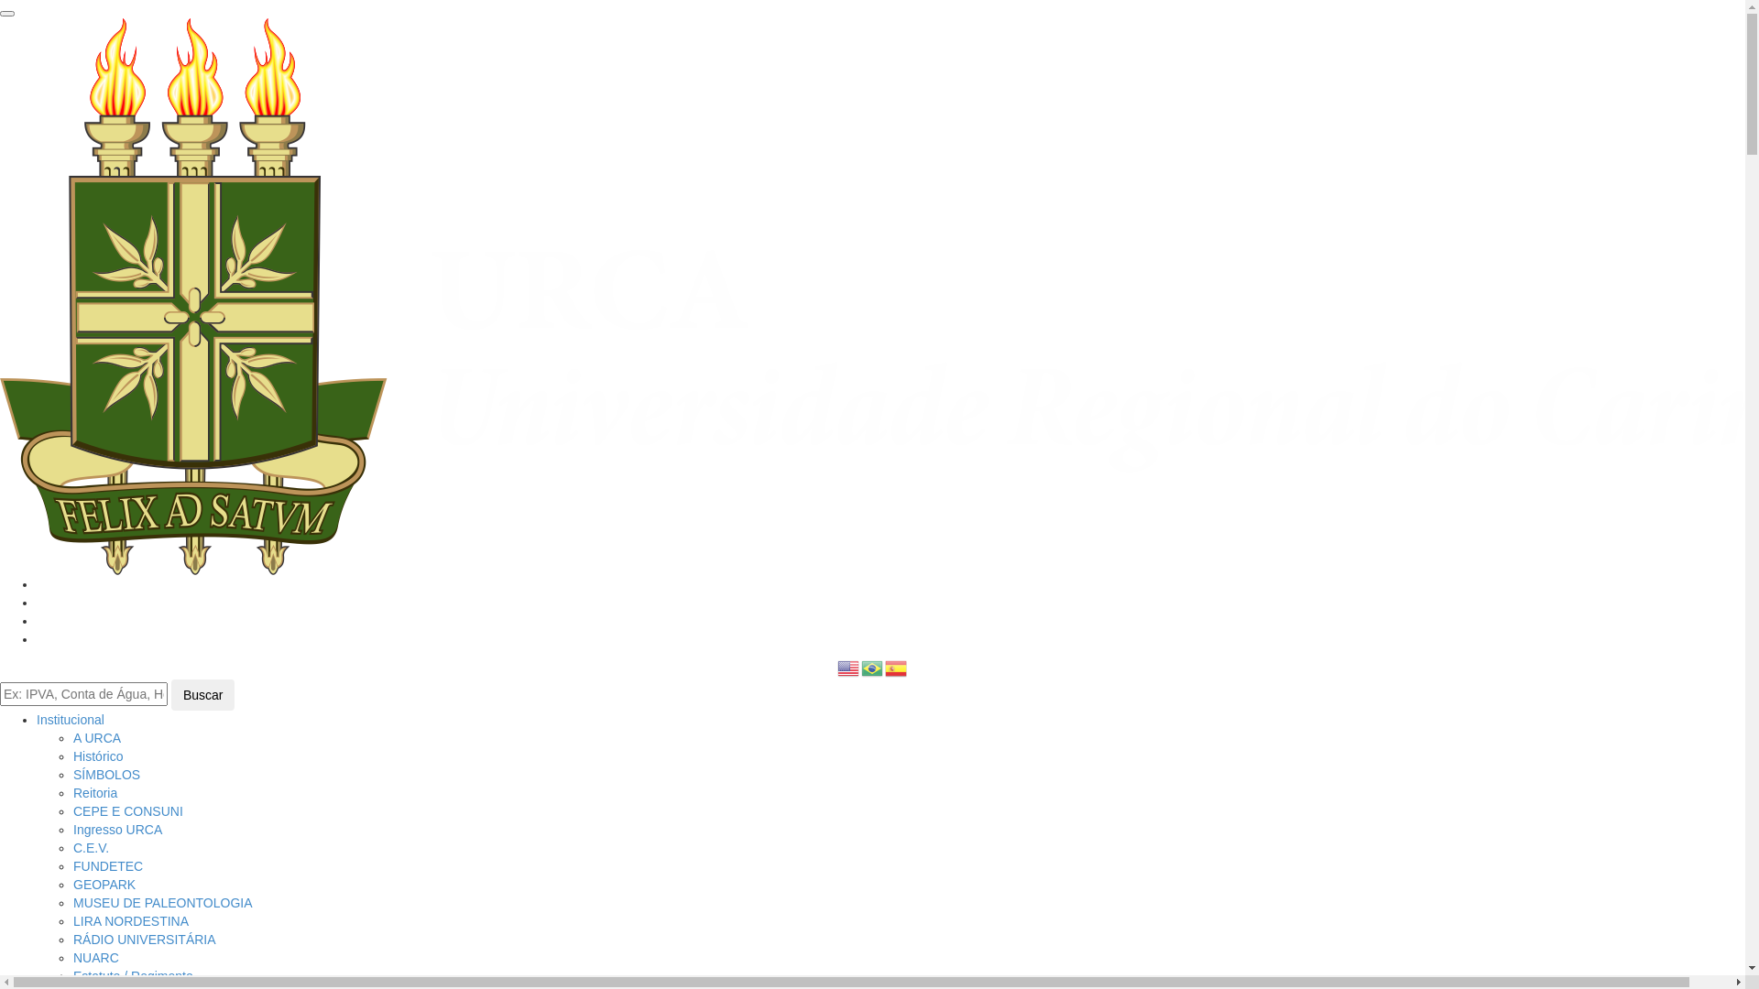 The image size is (1759, 989). I want to click on English, so click(849, 668).